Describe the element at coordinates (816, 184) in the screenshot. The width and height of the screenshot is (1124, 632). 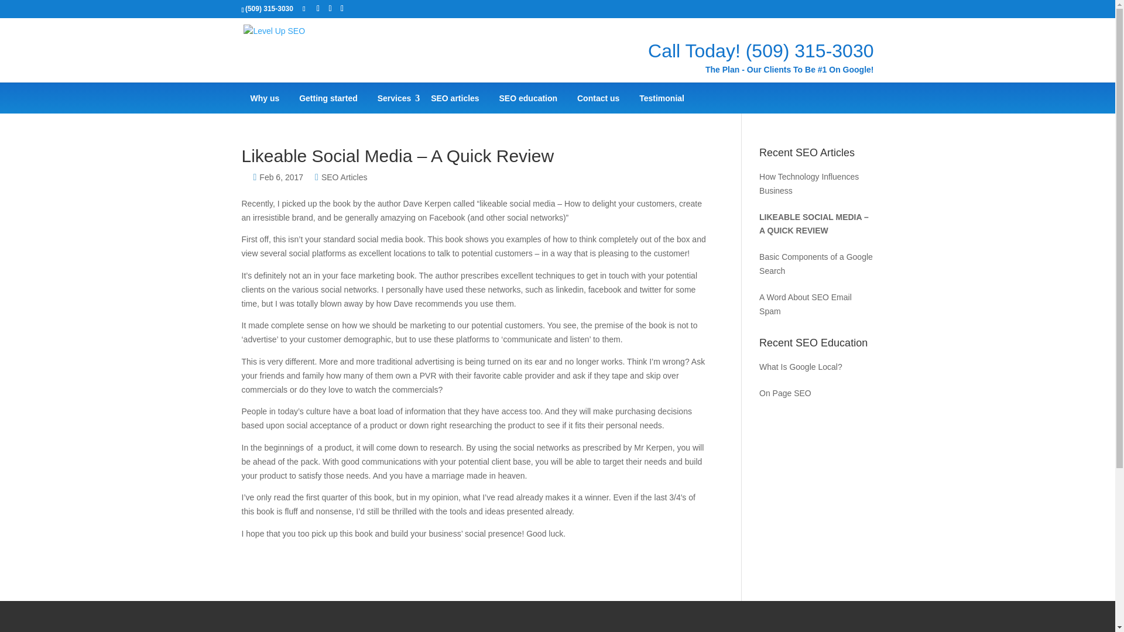
I see `How Technology Influences Business` at that location.